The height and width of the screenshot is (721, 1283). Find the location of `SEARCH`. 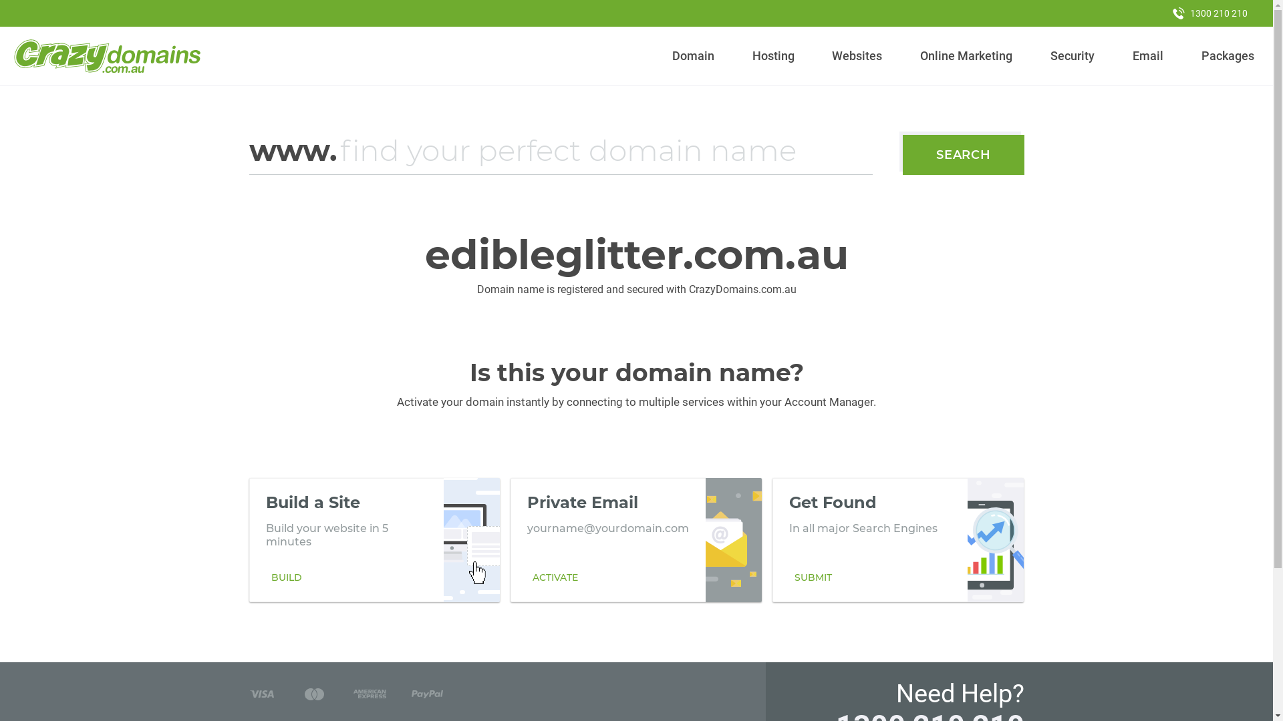

SEARCH is located at coordinates (964, 155).